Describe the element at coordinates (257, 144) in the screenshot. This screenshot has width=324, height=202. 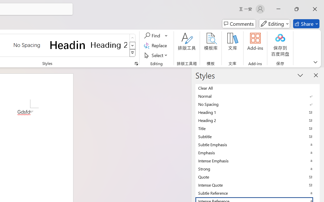
I see `Subtle Emphasis` at that location.